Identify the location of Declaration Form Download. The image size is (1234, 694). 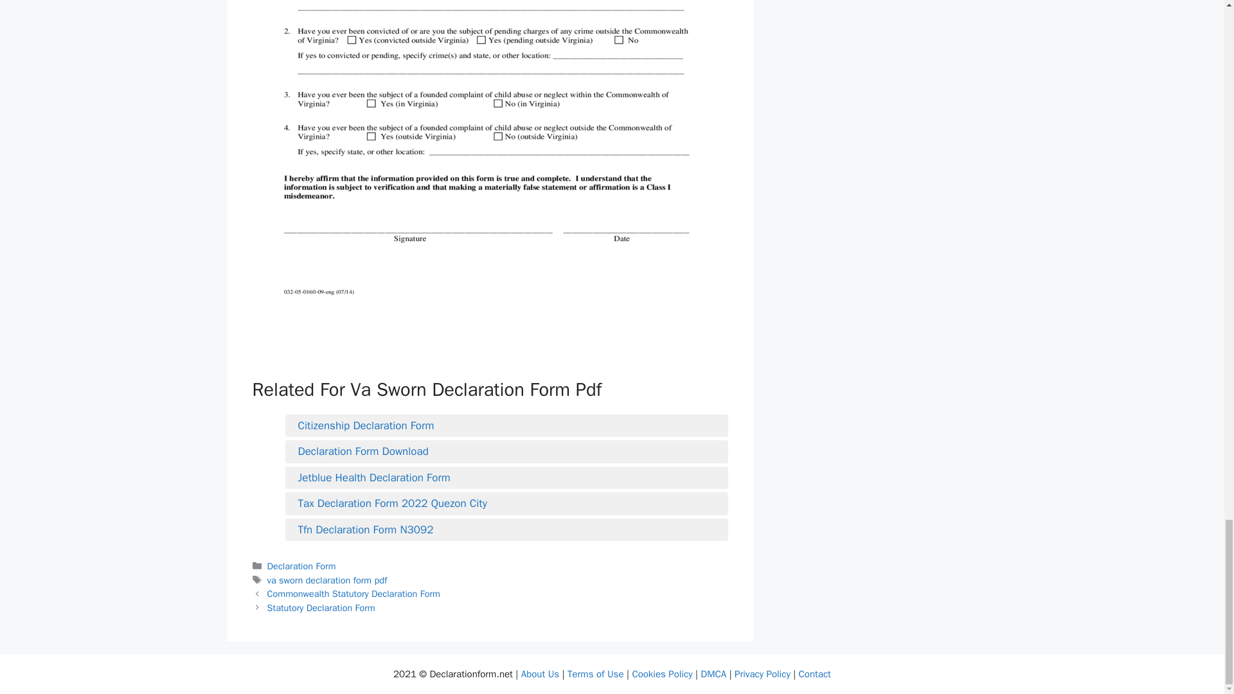
(506, 451).